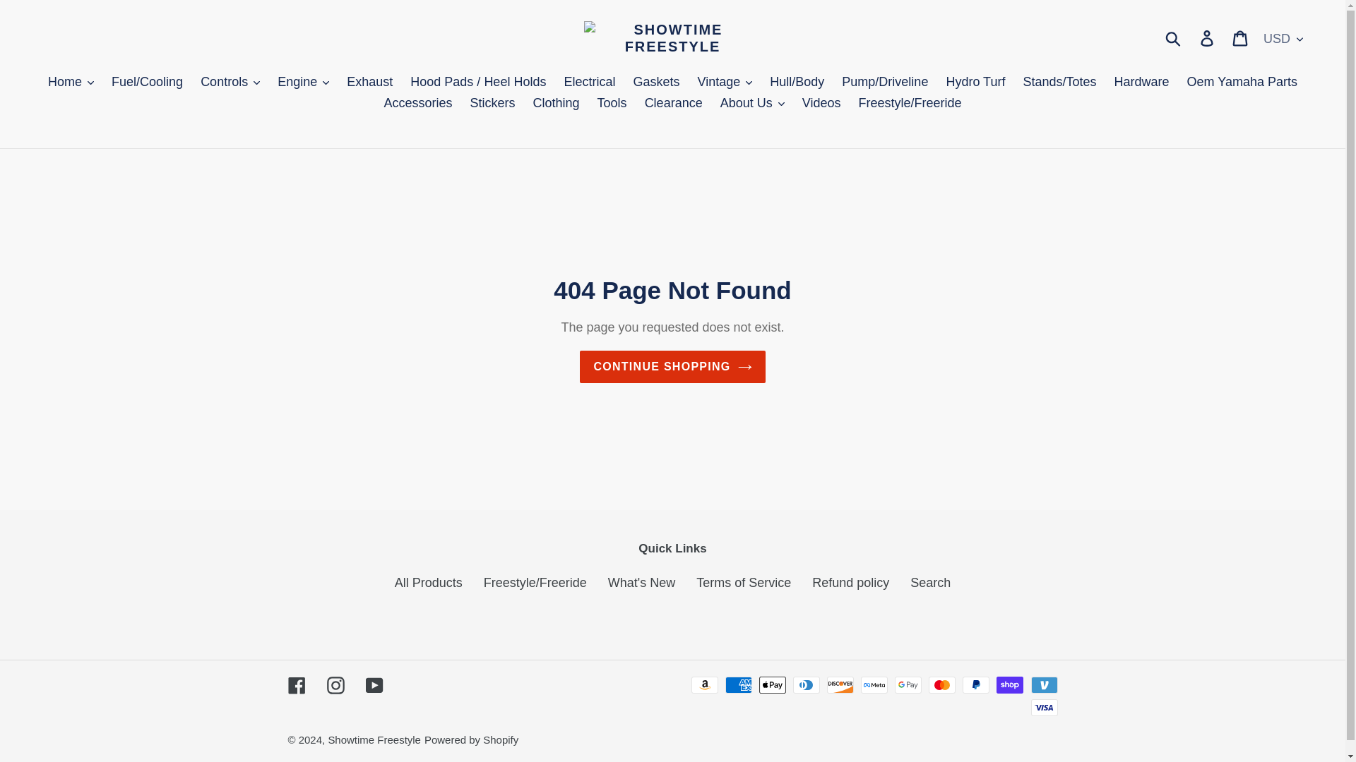 The height and width of the screenshot is (762, 1356). What do you see at coordinates (1208, 37) in the screenshot?
I see `Log in` at bounding box center [1208, 37].